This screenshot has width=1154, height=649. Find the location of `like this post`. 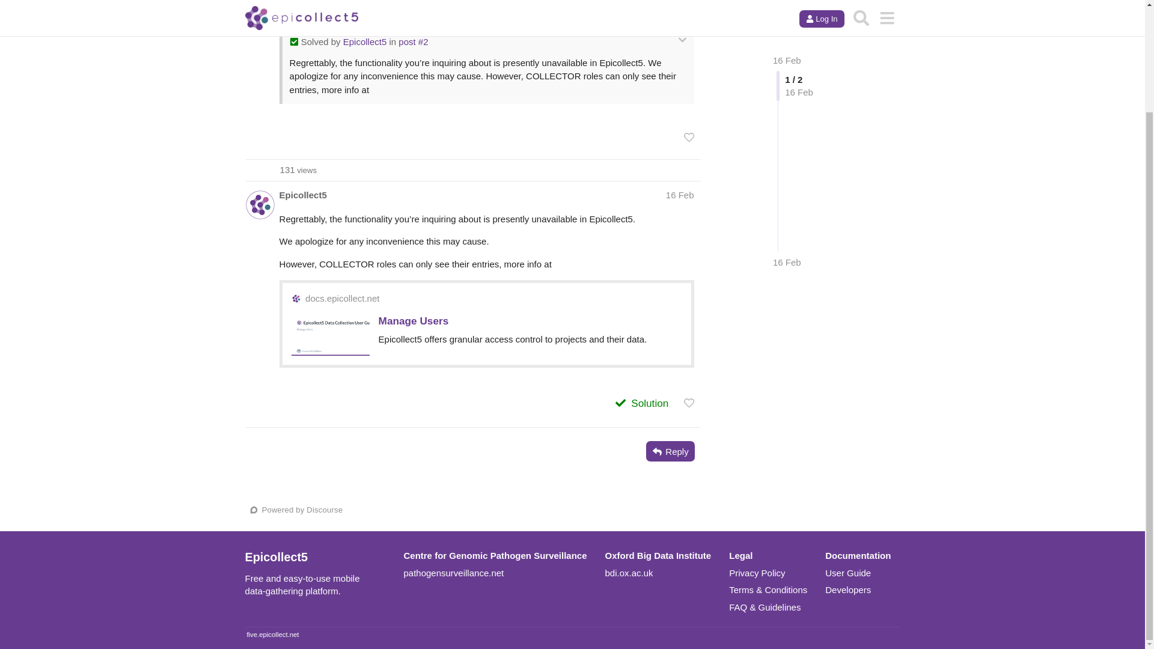

like this post is located at coordinates (689, 403).